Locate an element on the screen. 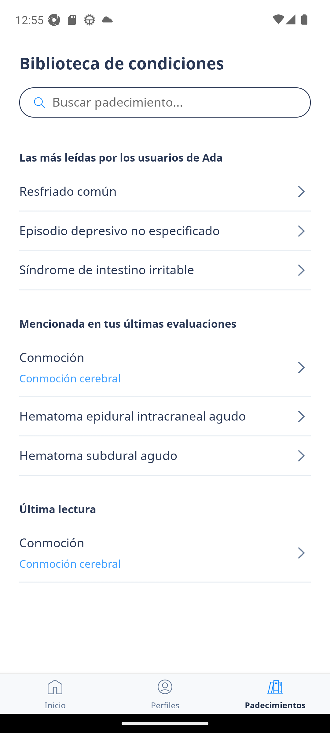 The image size is (330, 733). Episodio depresivo no especificado is located at coordinates (165, 231).